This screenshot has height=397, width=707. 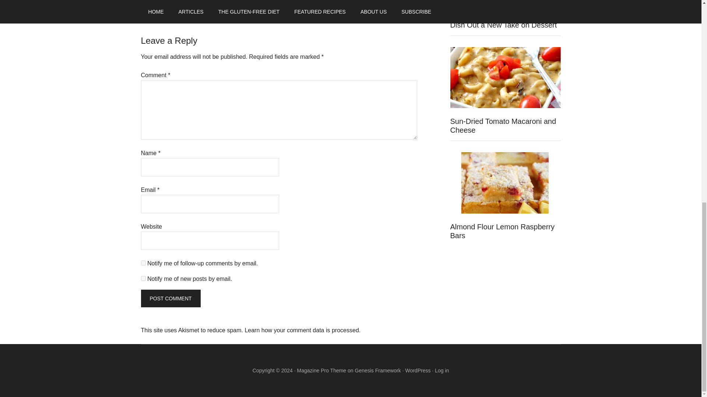 I want to click on WordPress, so click(x=418, y=371).